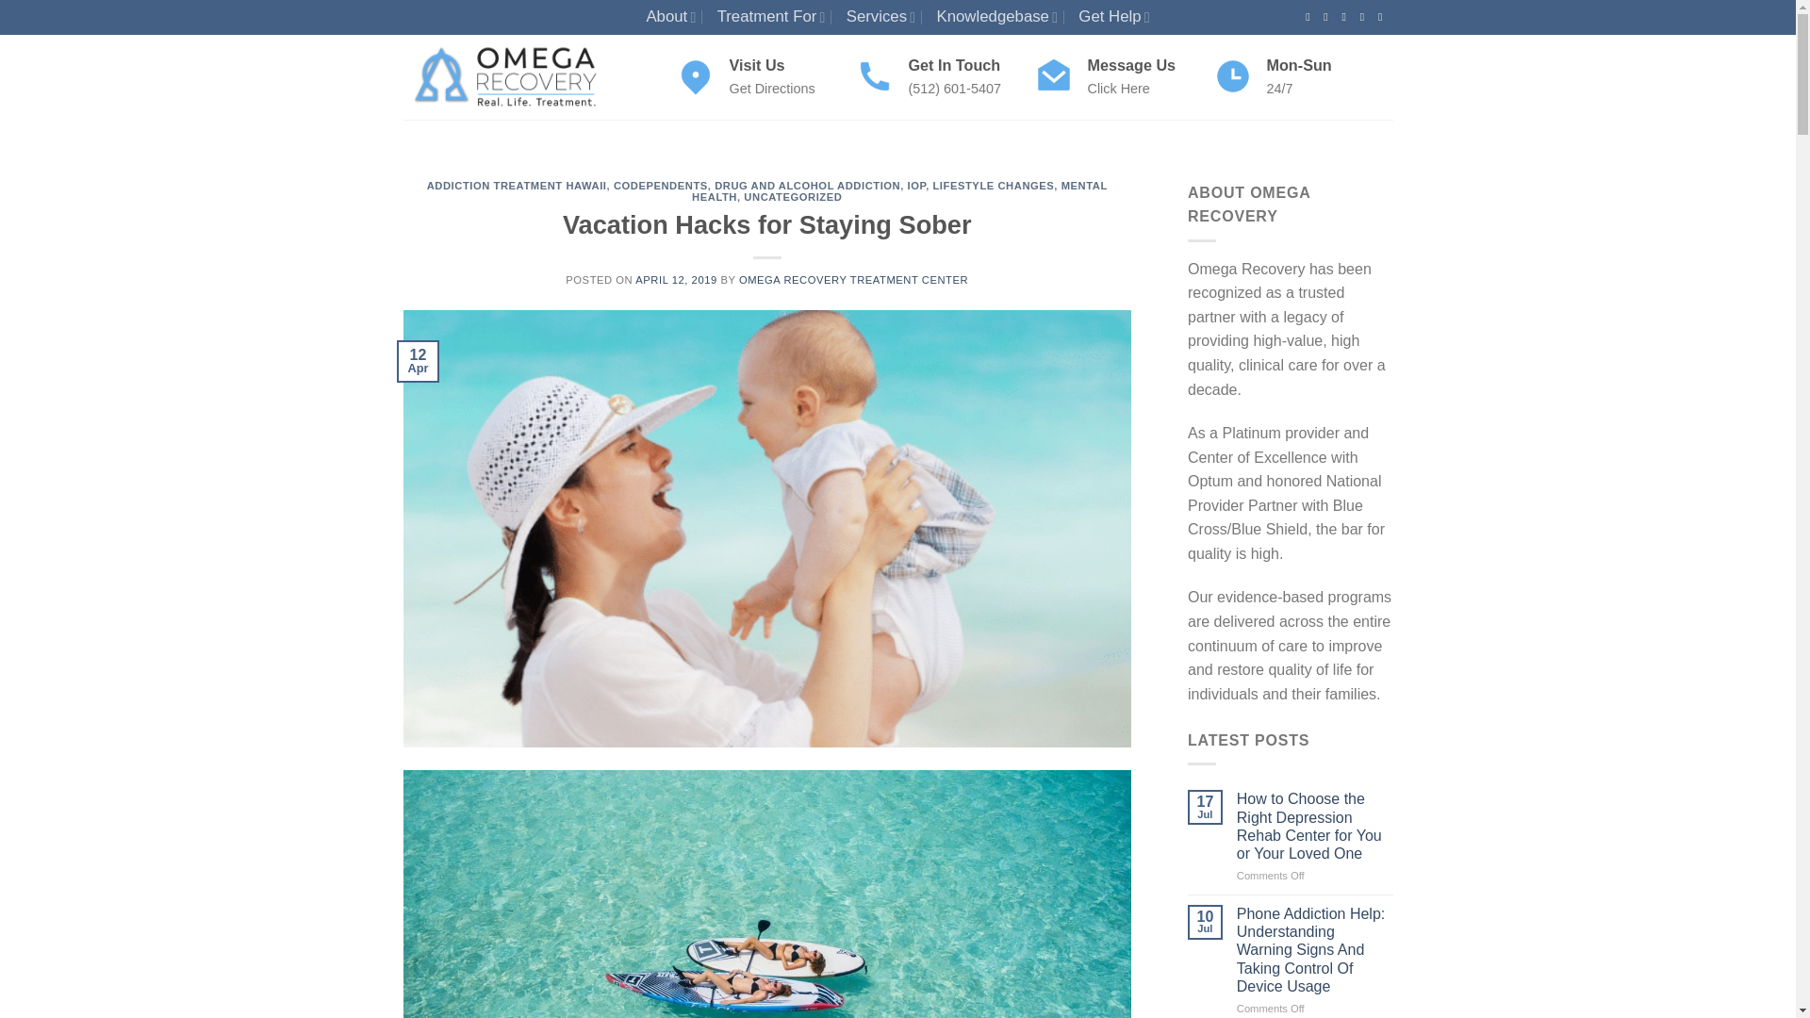 This screenshot has width=1810, height=1018. I want to click on Knowledgebase, so click(997, 17).